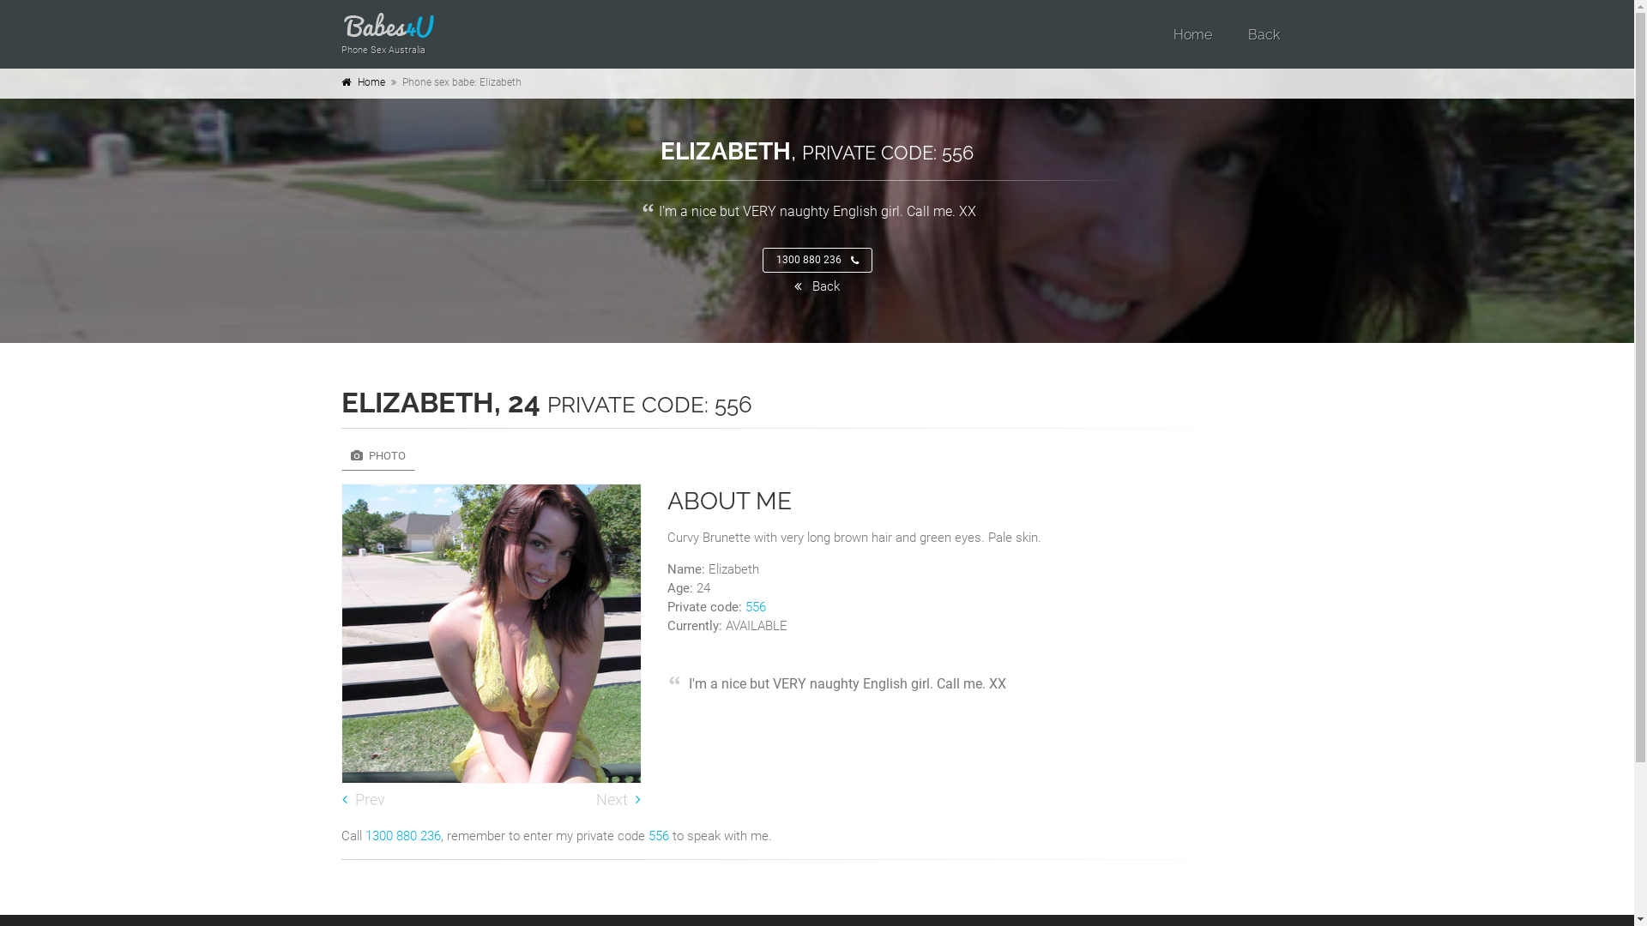 The height and width of the screenshot is (926, 1647). I want to click on Next, so click(615, 800).